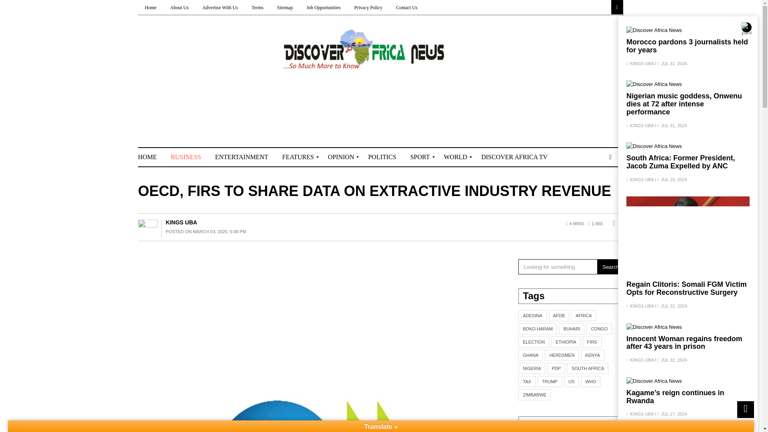  Describe the element at coordinates (150, 7) in the screenshot. I see `Home` at that location.